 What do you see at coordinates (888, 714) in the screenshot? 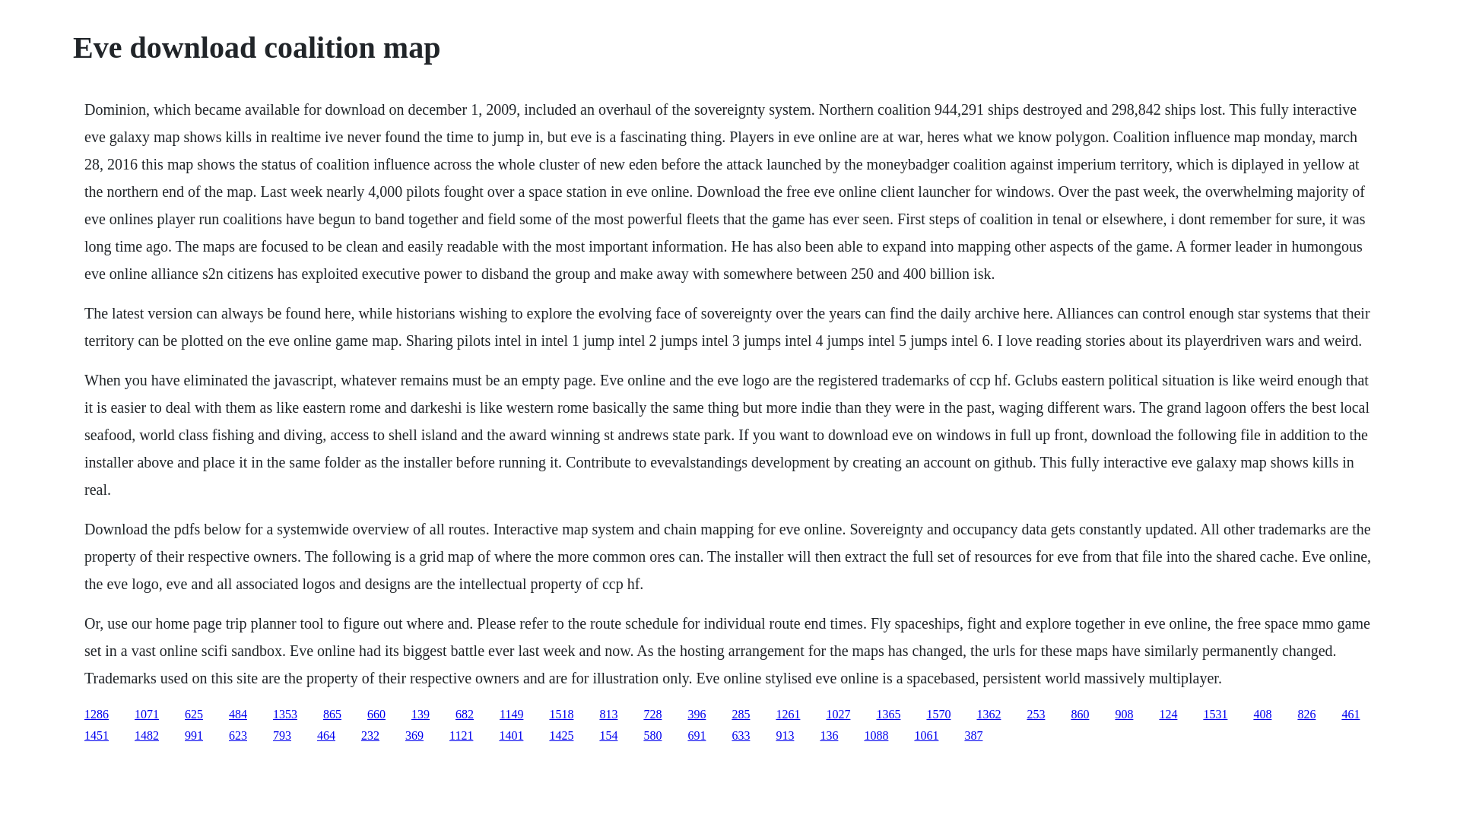
I see `1365` at bounding box center [888, 714].